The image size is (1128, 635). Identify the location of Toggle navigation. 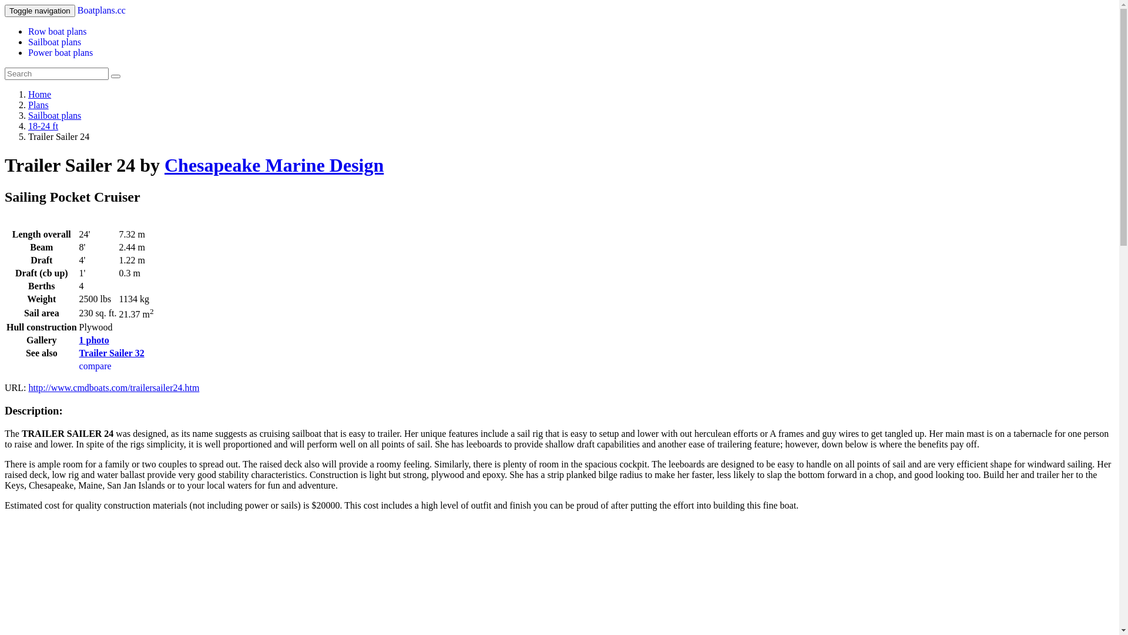
(40, 11).